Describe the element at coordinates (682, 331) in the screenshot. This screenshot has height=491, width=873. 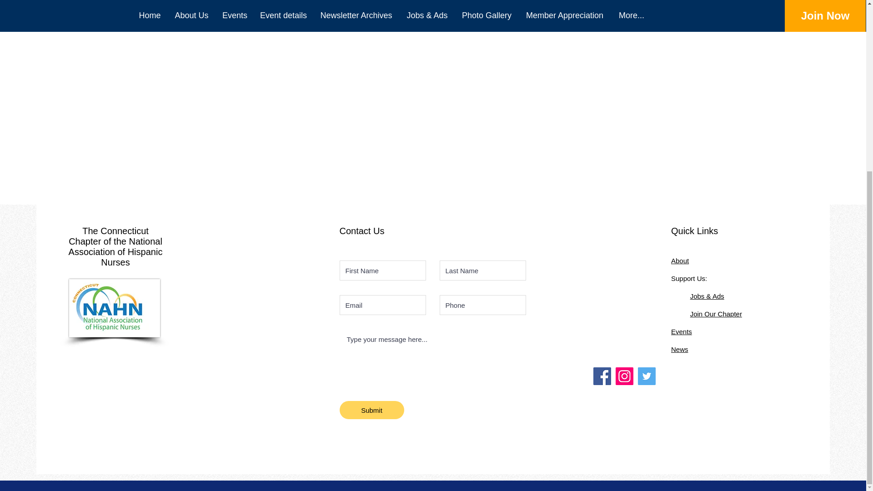
I see `Events` at that location.